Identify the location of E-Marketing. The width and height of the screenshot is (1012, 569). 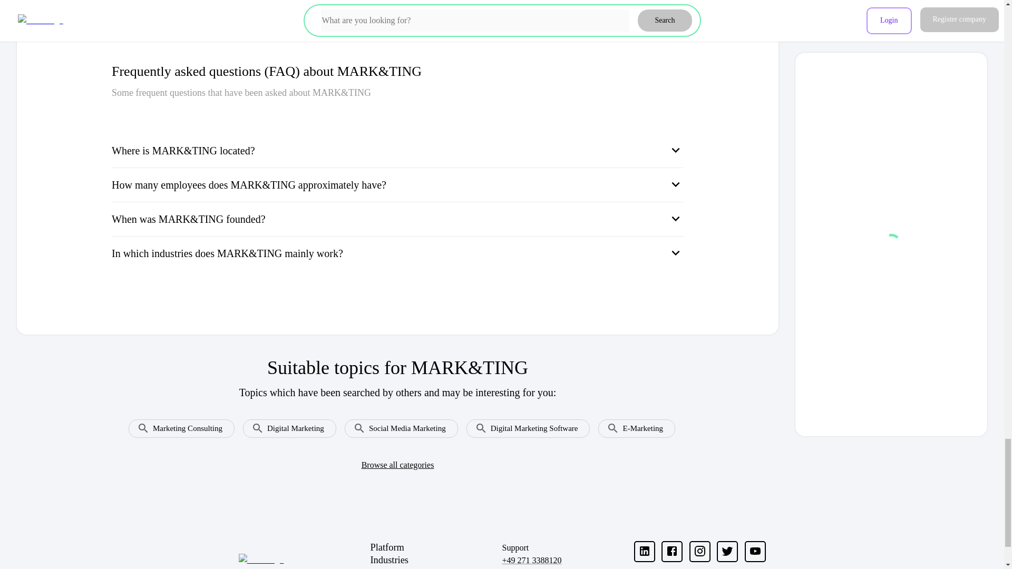
(632, 424).